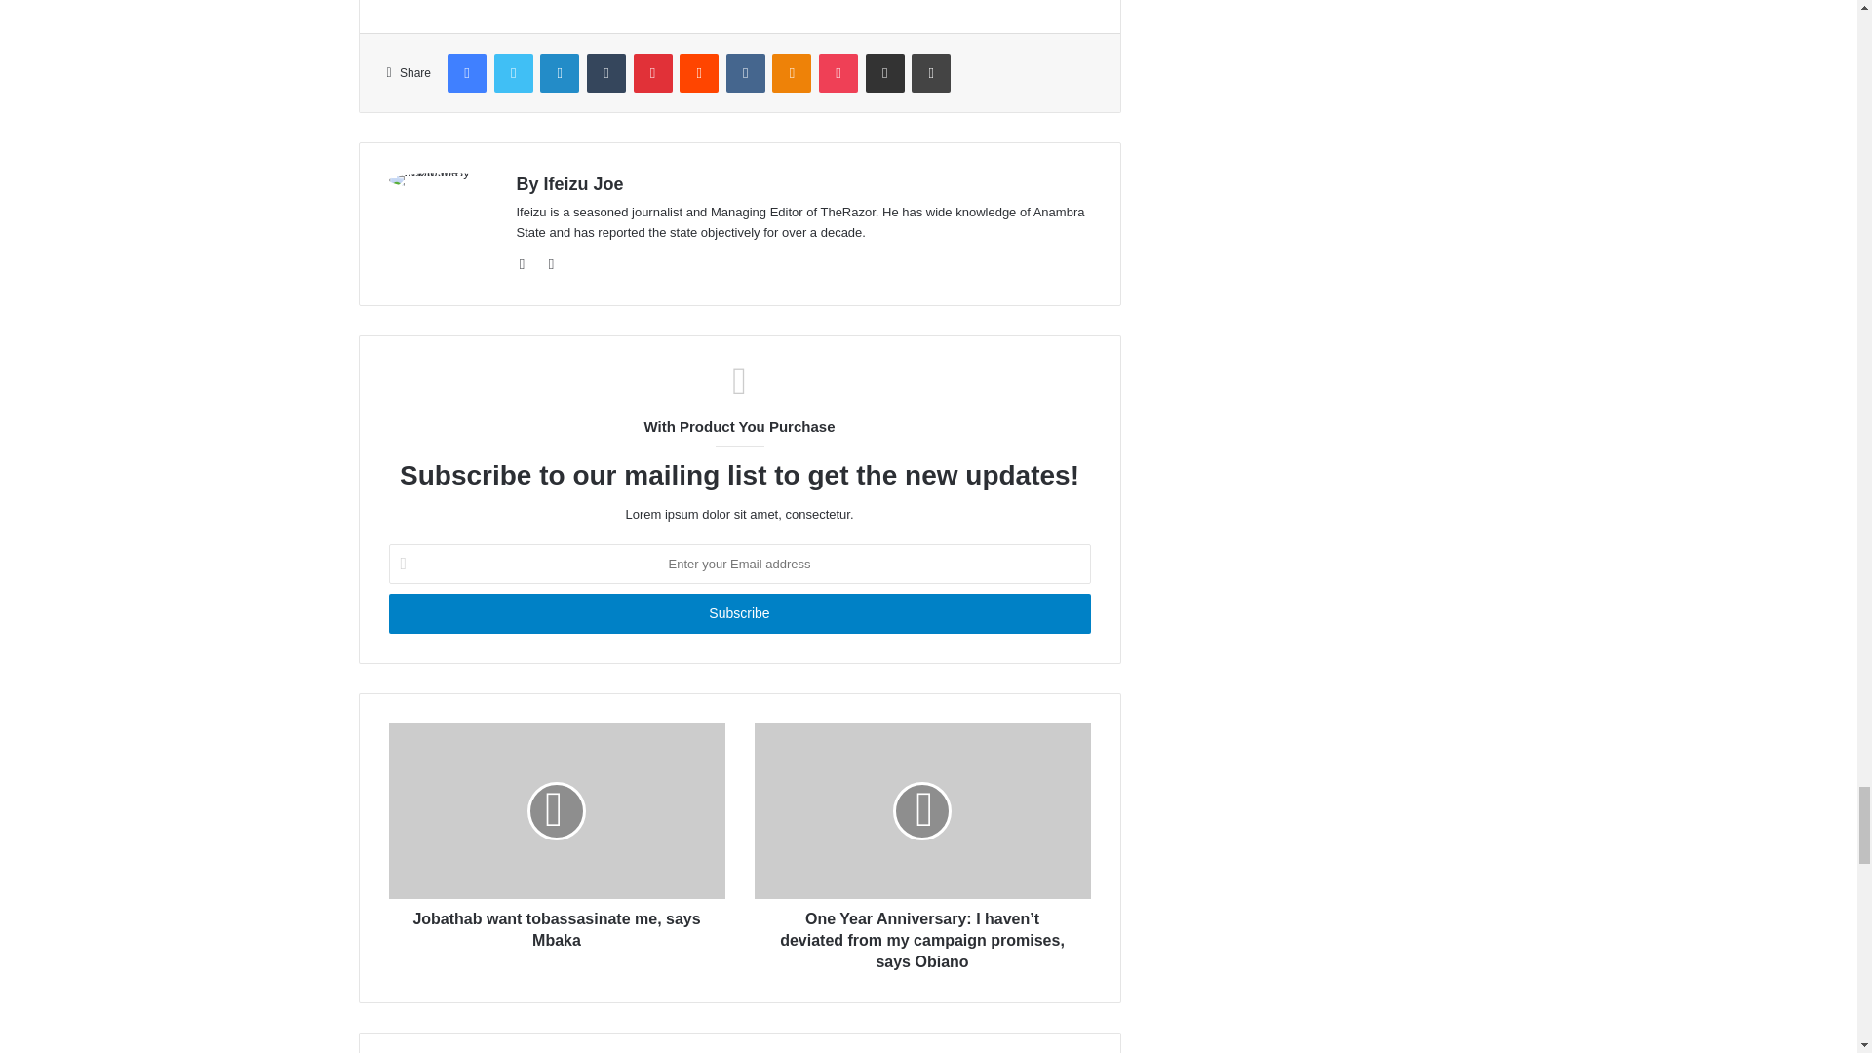 This screenshot has height=1053, width=1872. I want to click on Subscribe, so click(738, 614).